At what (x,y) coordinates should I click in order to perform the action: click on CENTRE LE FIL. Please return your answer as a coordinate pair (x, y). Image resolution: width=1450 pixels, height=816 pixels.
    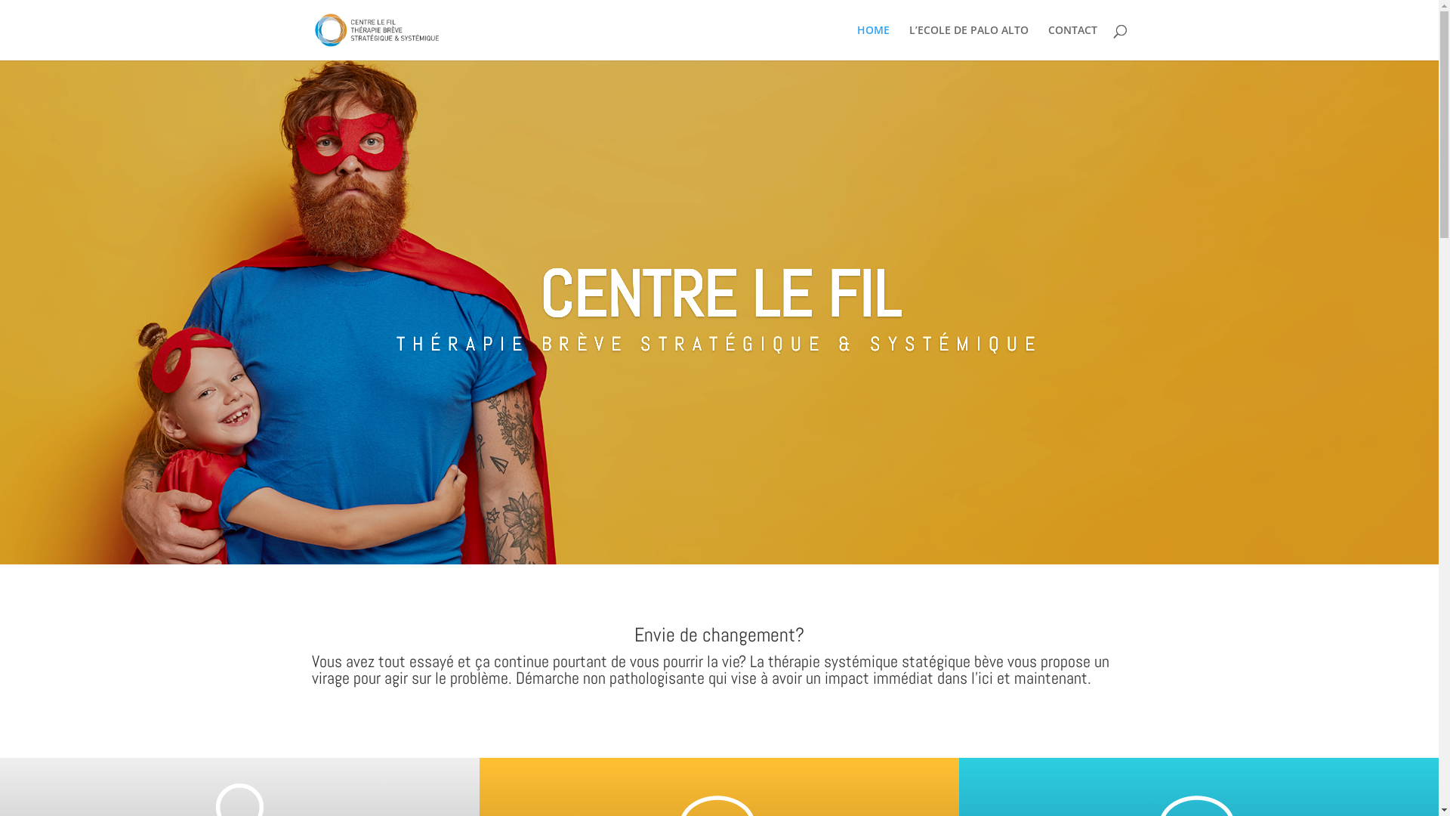
    Looking at the image, I should click on (720, 295).